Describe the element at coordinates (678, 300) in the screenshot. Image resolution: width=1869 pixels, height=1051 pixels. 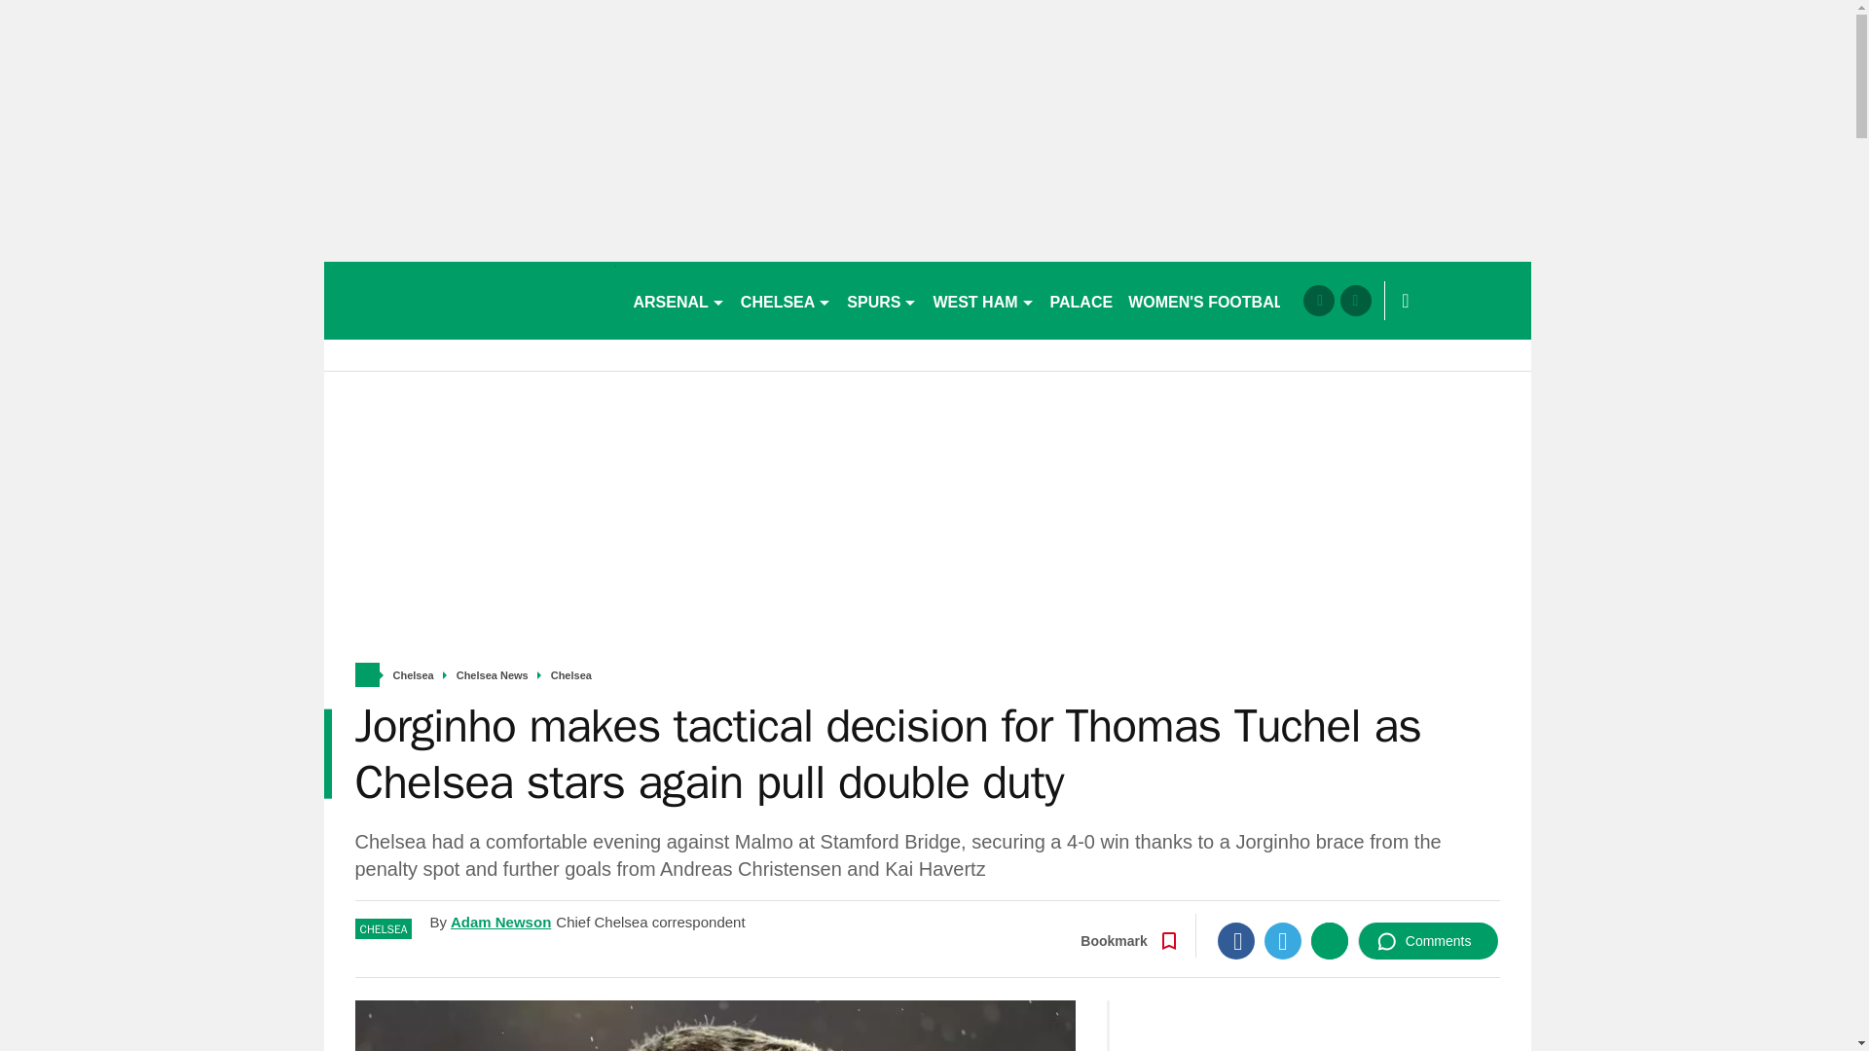
I see `ARSENAL` at that location.